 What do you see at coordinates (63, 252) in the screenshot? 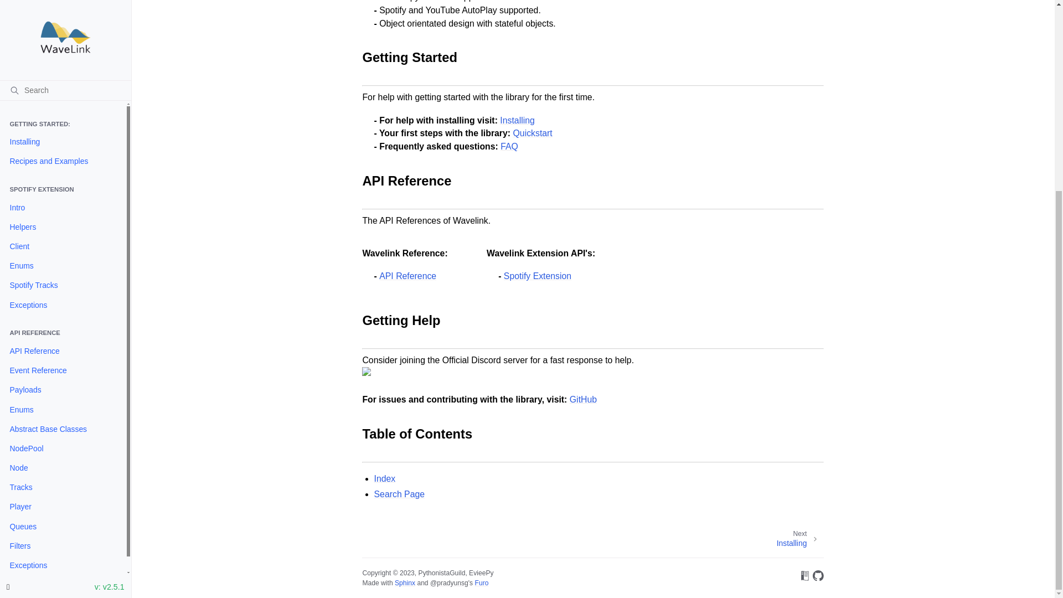
I see `Queues` at bounding box center [63, 252].